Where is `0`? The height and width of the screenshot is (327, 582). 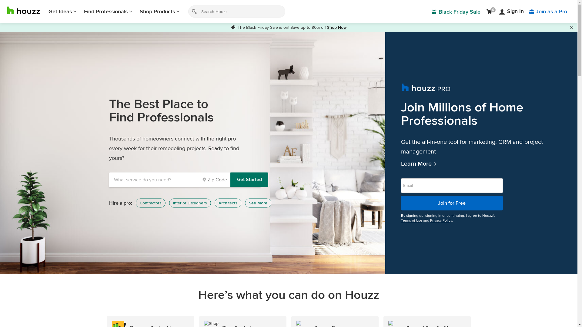
0 is located at coordinates (490, 12).